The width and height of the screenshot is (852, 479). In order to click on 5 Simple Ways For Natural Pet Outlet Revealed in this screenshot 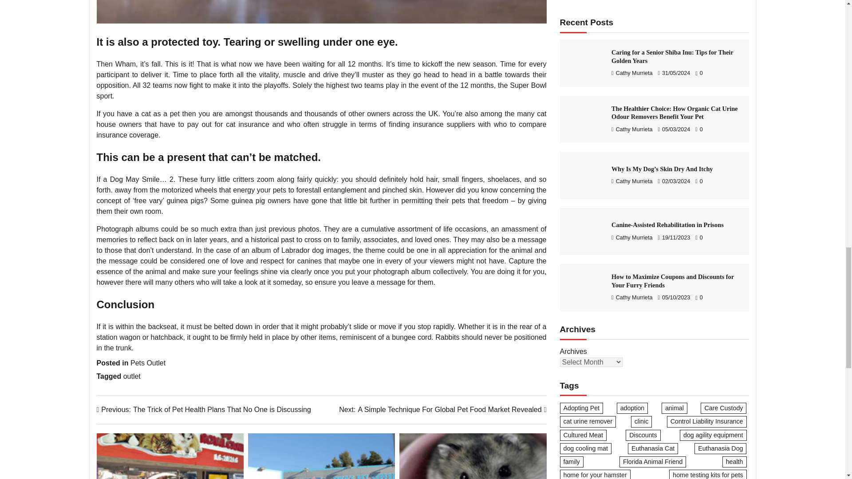, I will do `click(442, 410)`.